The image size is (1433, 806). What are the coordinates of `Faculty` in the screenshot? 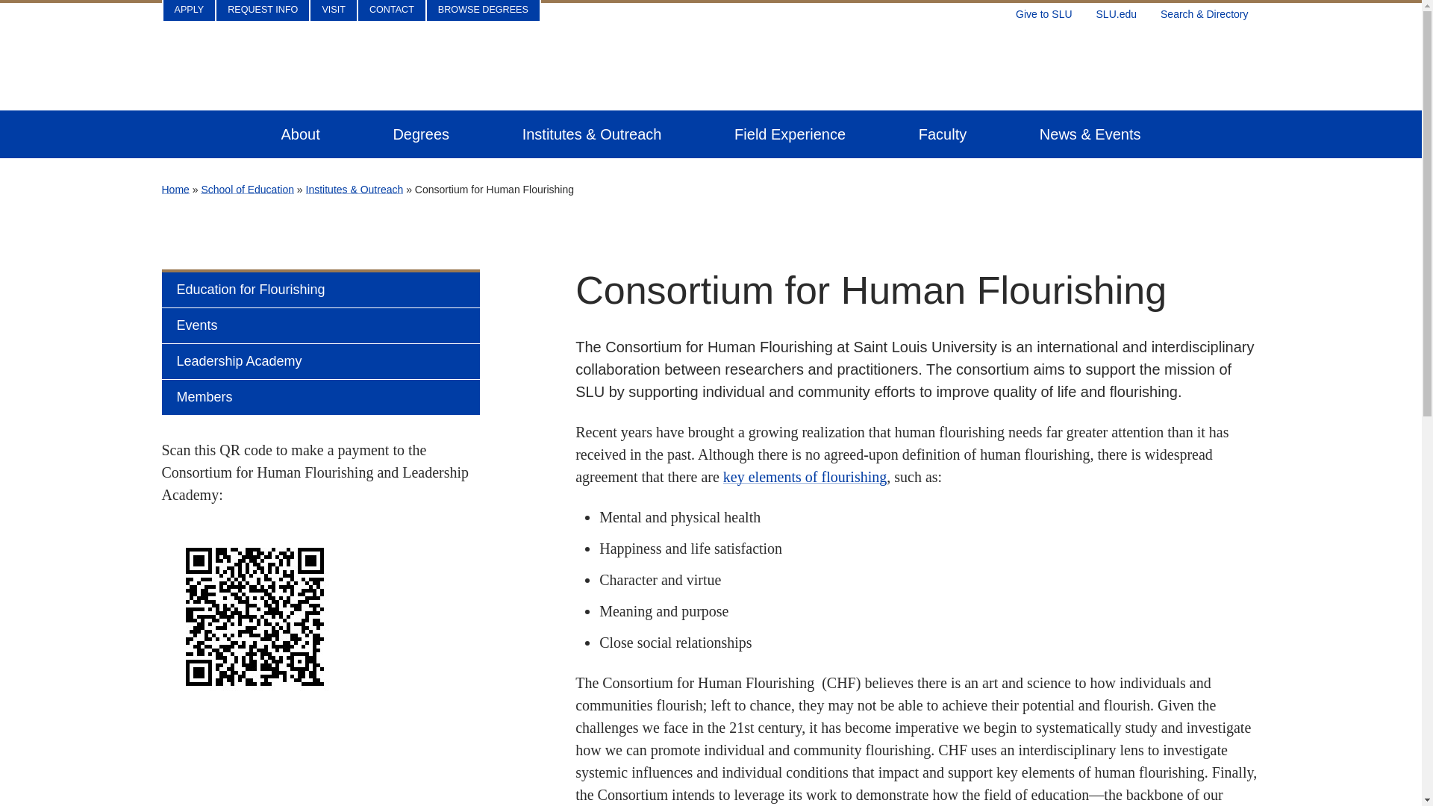 It's located at (942, 134).